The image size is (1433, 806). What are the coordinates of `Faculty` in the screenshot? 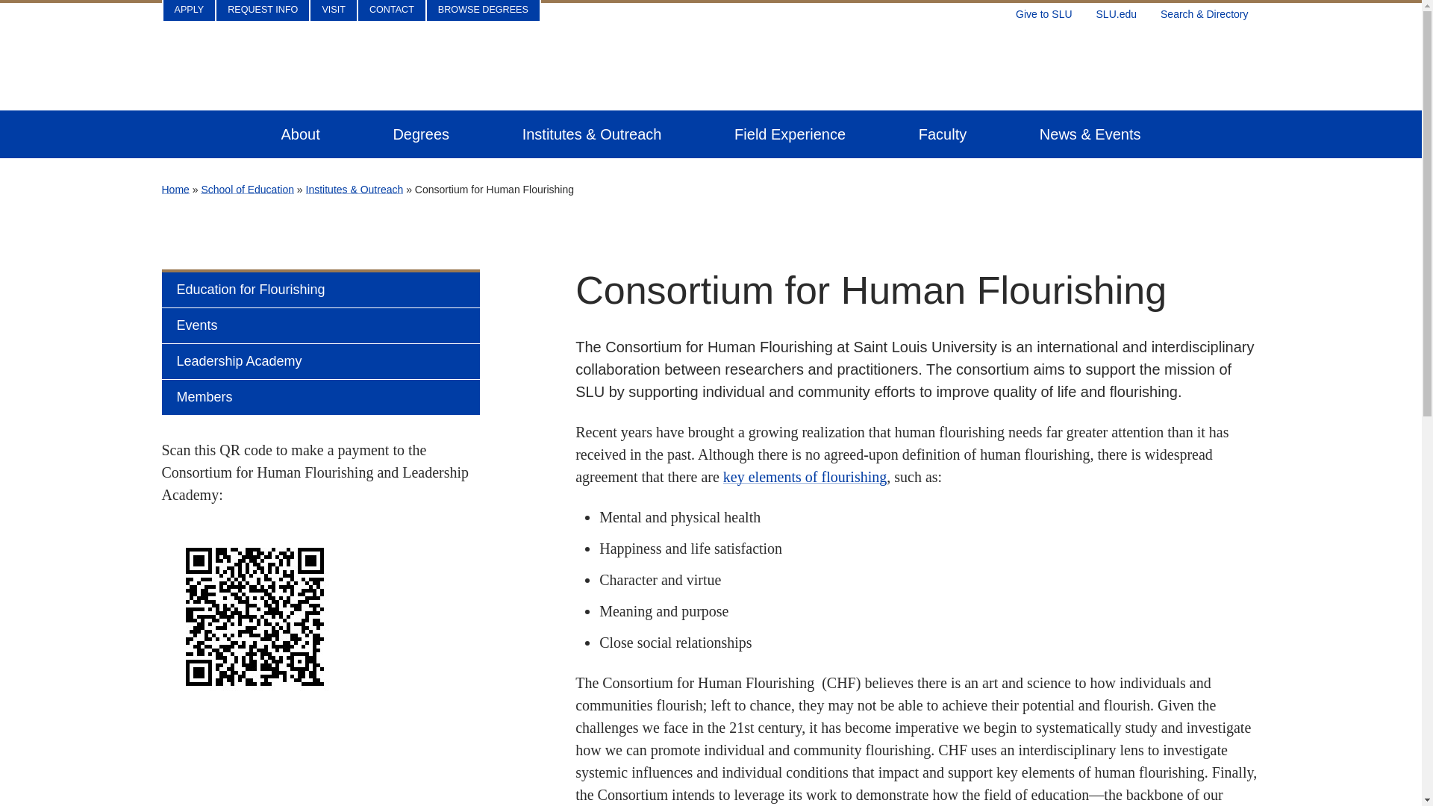 It's located at (942, 134).